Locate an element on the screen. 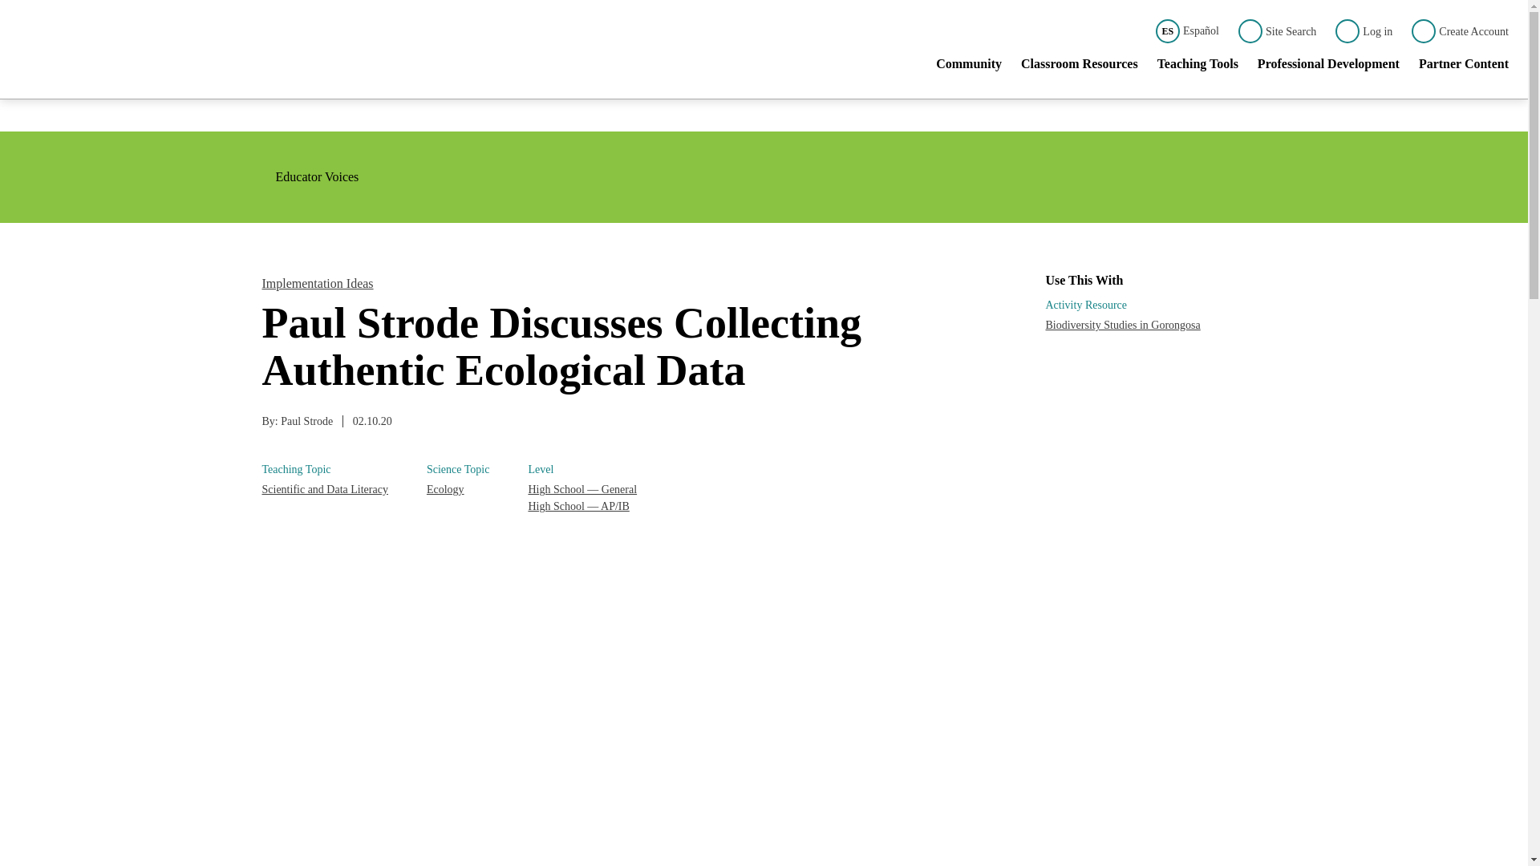 The width and height of the screenshot is (1540, 866). Home is located at coordinates (156, 50).